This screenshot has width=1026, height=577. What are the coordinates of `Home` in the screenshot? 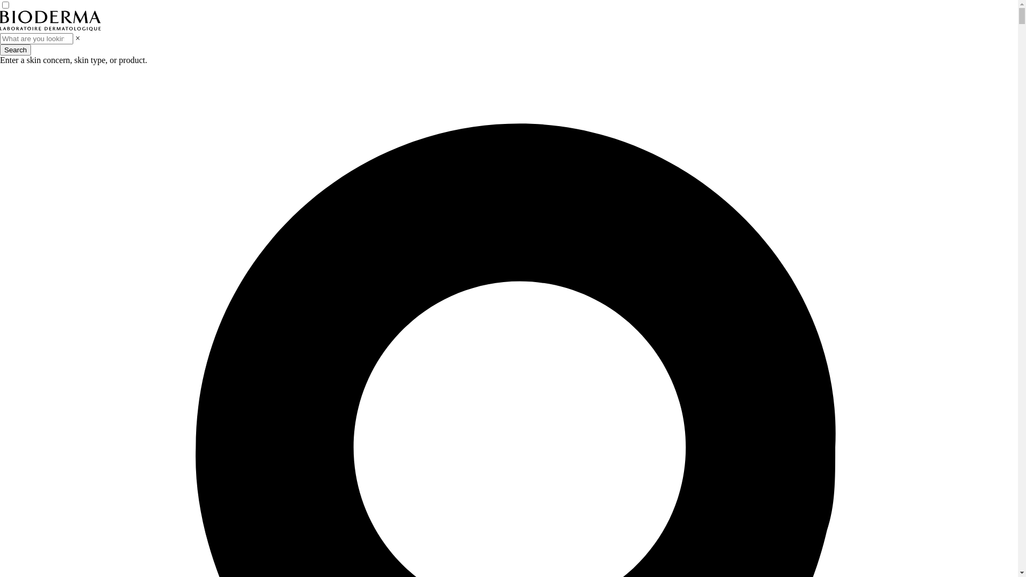 It's located at (50, 28).